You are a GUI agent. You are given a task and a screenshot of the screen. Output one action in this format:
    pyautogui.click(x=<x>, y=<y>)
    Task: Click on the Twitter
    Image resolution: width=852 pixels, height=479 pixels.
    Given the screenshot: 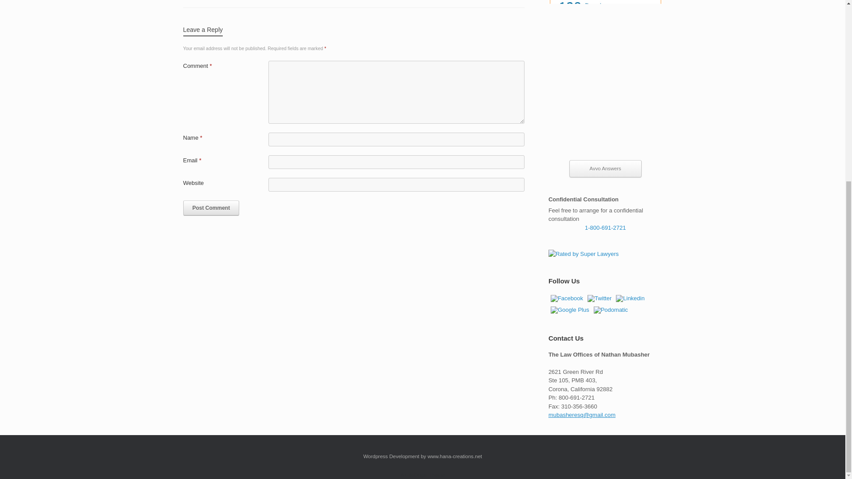 What is the action you would take?
    pyautogui.click(x=600, y=298)
    